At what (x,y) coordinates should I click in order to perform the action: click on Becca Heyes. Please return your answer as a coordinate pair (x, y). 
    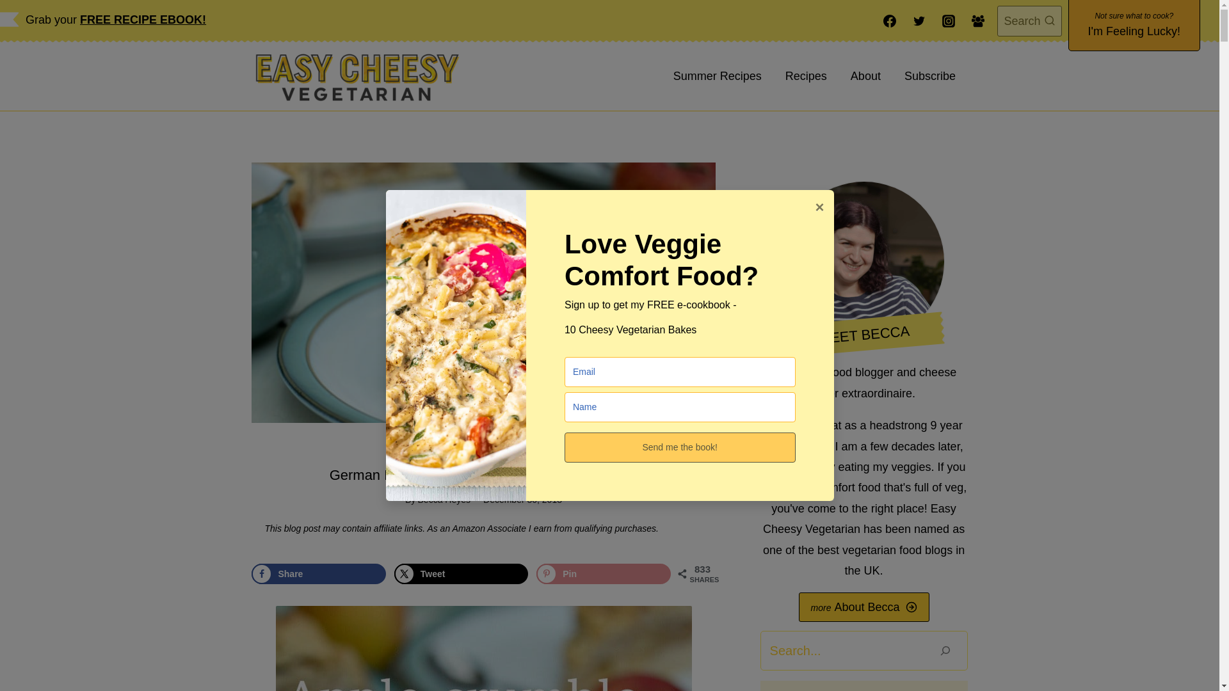
    Looking at the image, I should click on (444, 500).